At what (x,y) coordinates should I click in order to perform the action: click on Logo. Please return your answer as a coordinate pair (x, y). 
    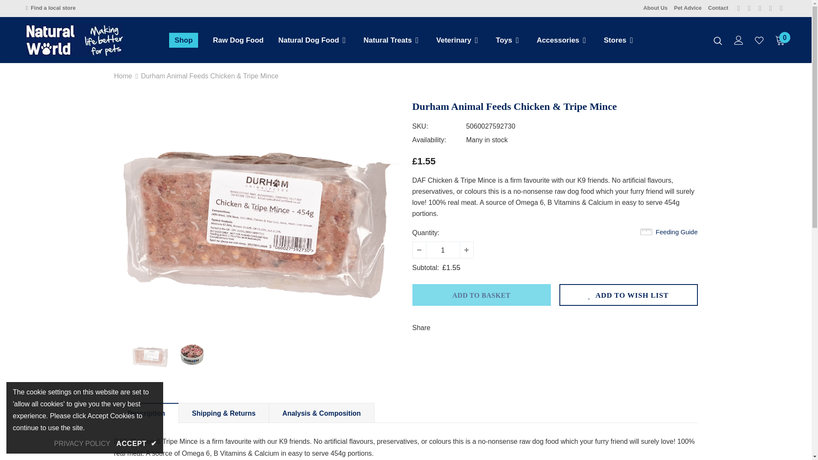
    Looking at the image, I should click on (75, 40).